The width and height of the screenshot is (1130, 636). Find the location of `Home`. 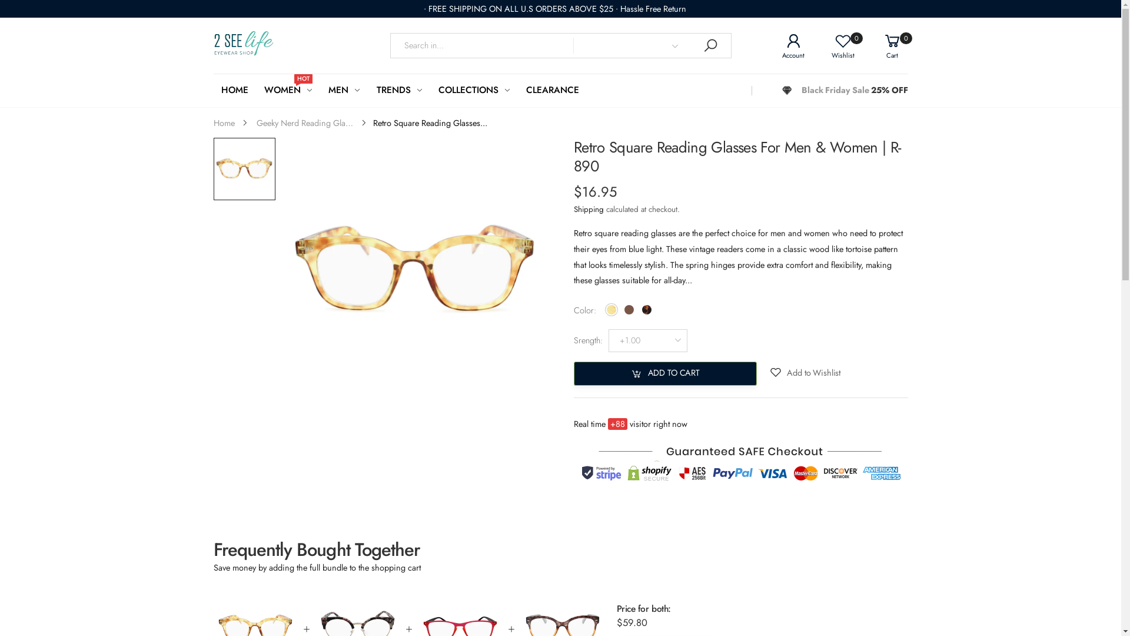

Home is located at coordinates (224, 123).